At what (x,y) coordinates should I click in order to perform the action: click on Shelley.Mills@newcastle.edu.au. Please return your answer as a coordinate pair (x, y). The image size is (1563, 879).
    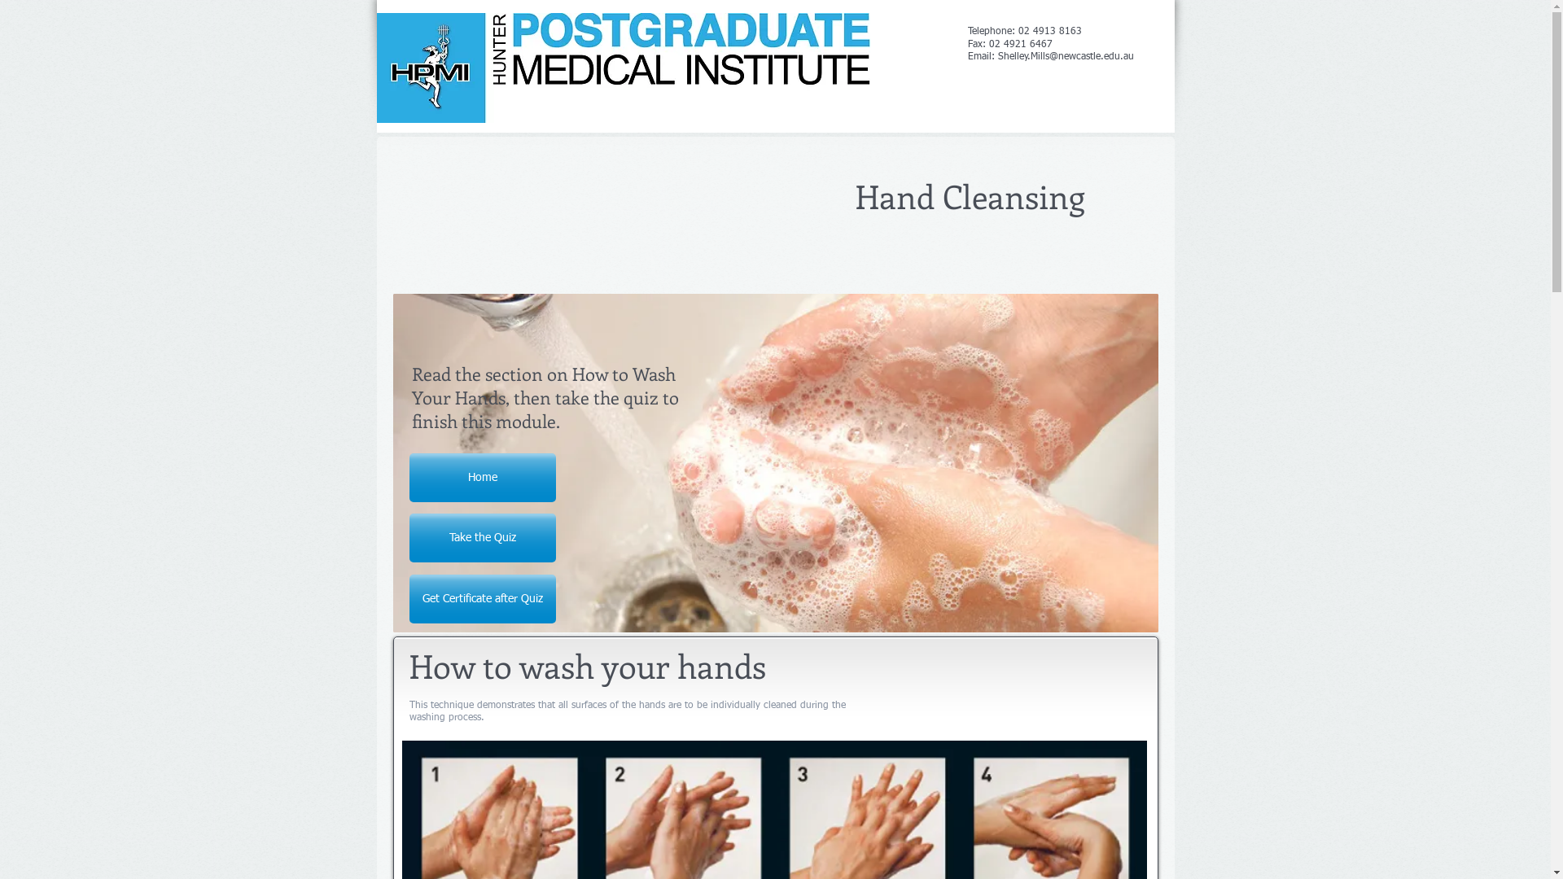
    Looking at the image, I should click on (1066, 57).